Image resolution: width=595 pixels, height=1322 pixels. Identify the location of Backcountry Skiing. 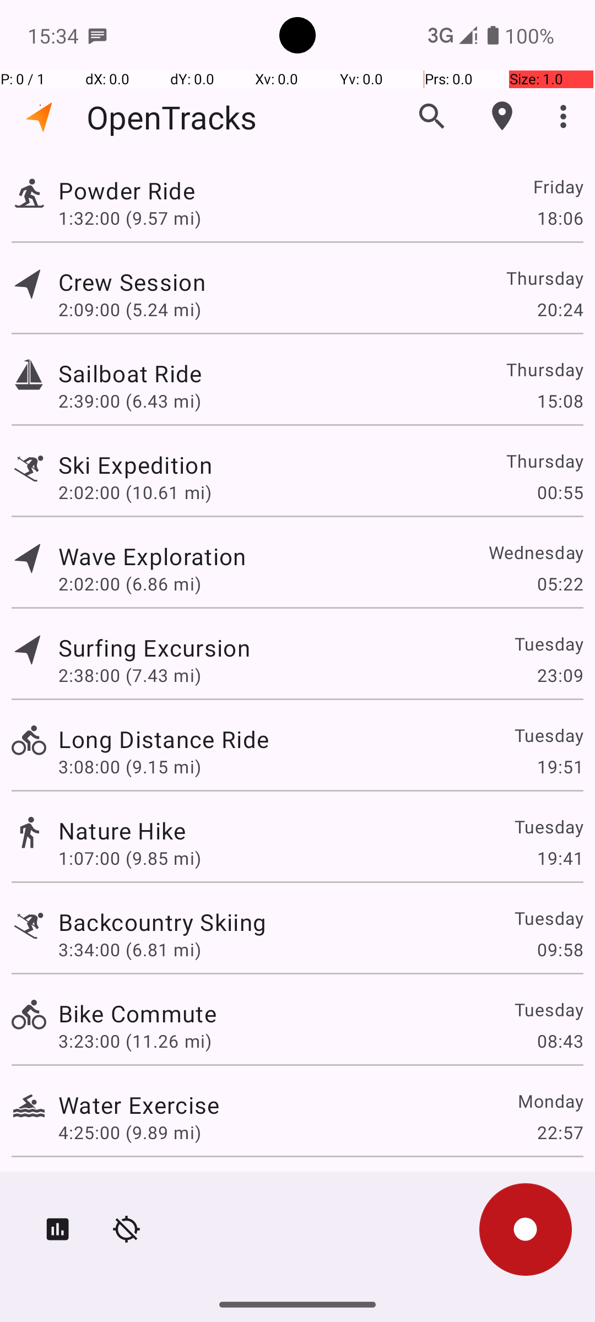
(162, 922).